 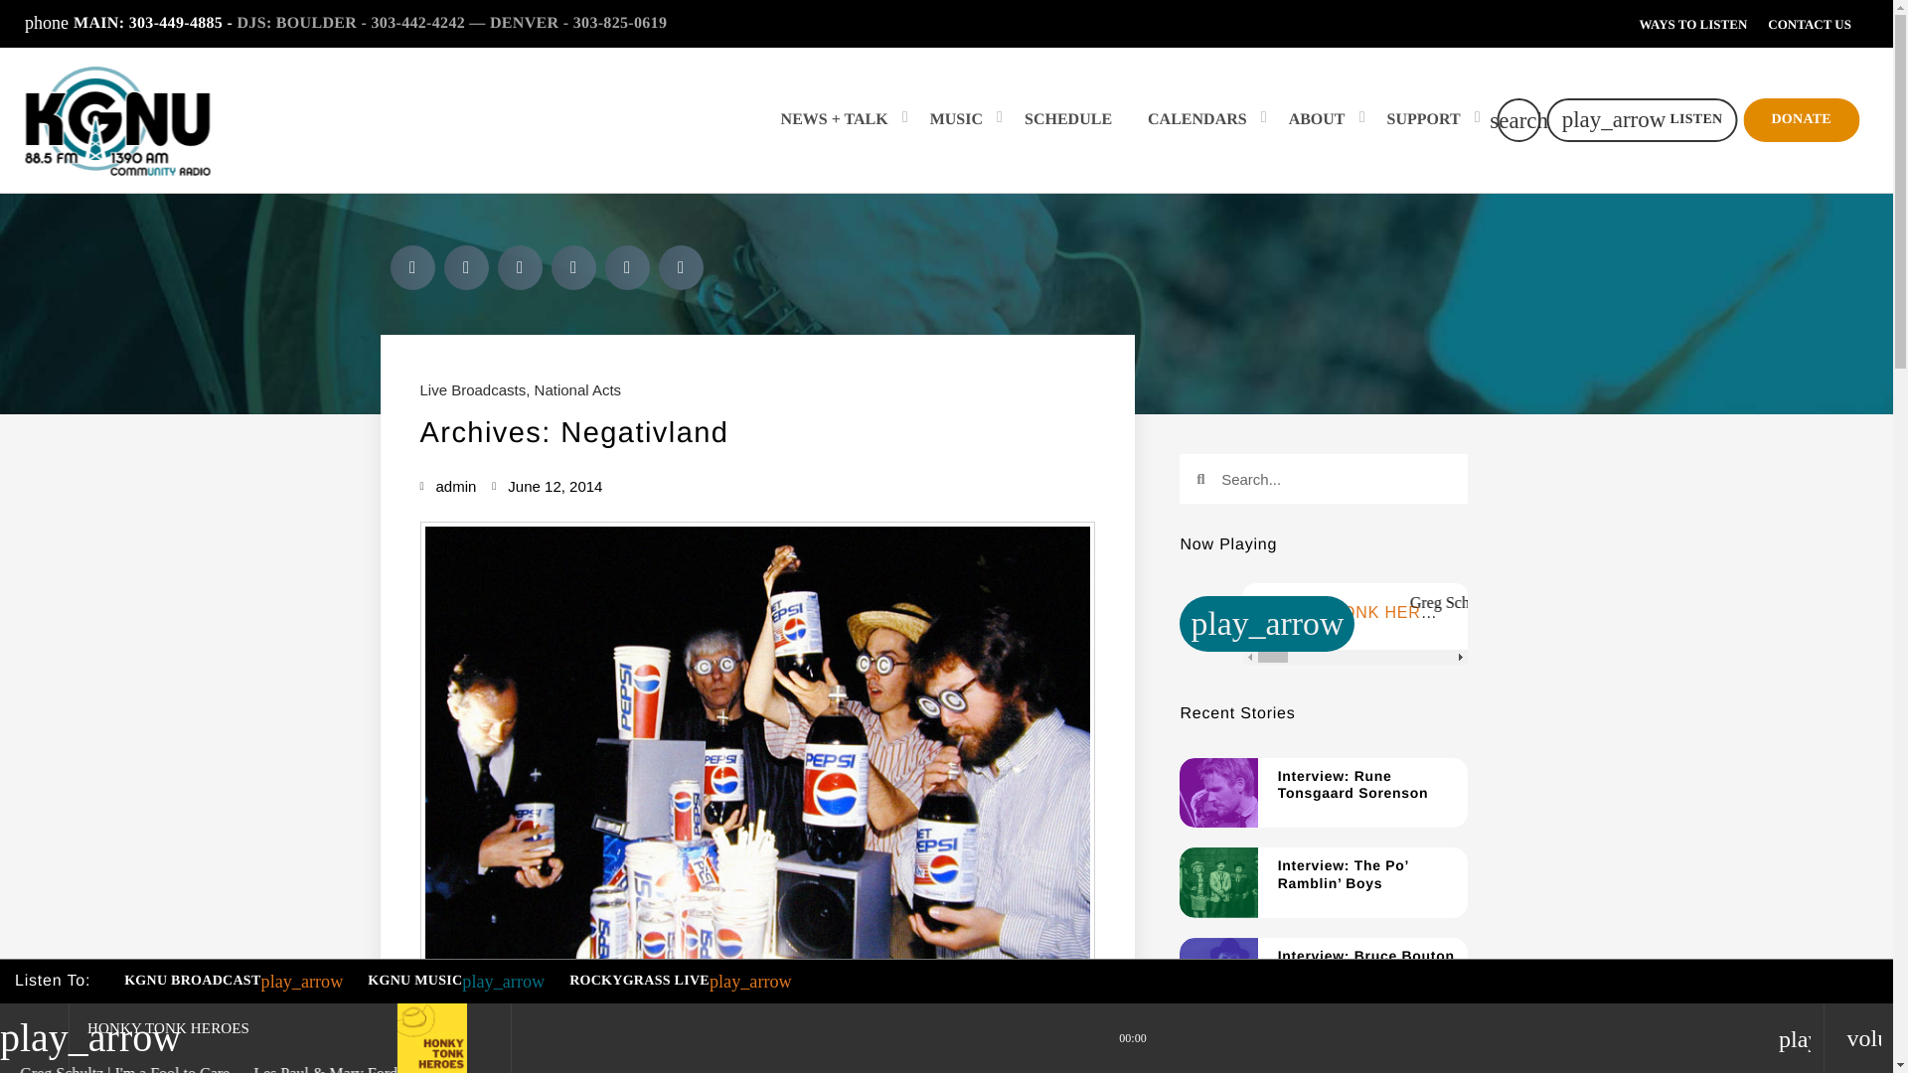 What do you see at coordinates (1199, 119) in the screenshot?
I see `CALENDARS` at bounding box center [1199, 119].